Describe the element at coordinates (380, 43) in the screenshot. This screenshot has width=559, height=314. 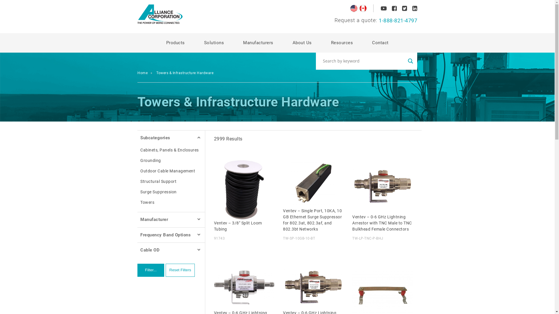
I see `Contact` at that location.